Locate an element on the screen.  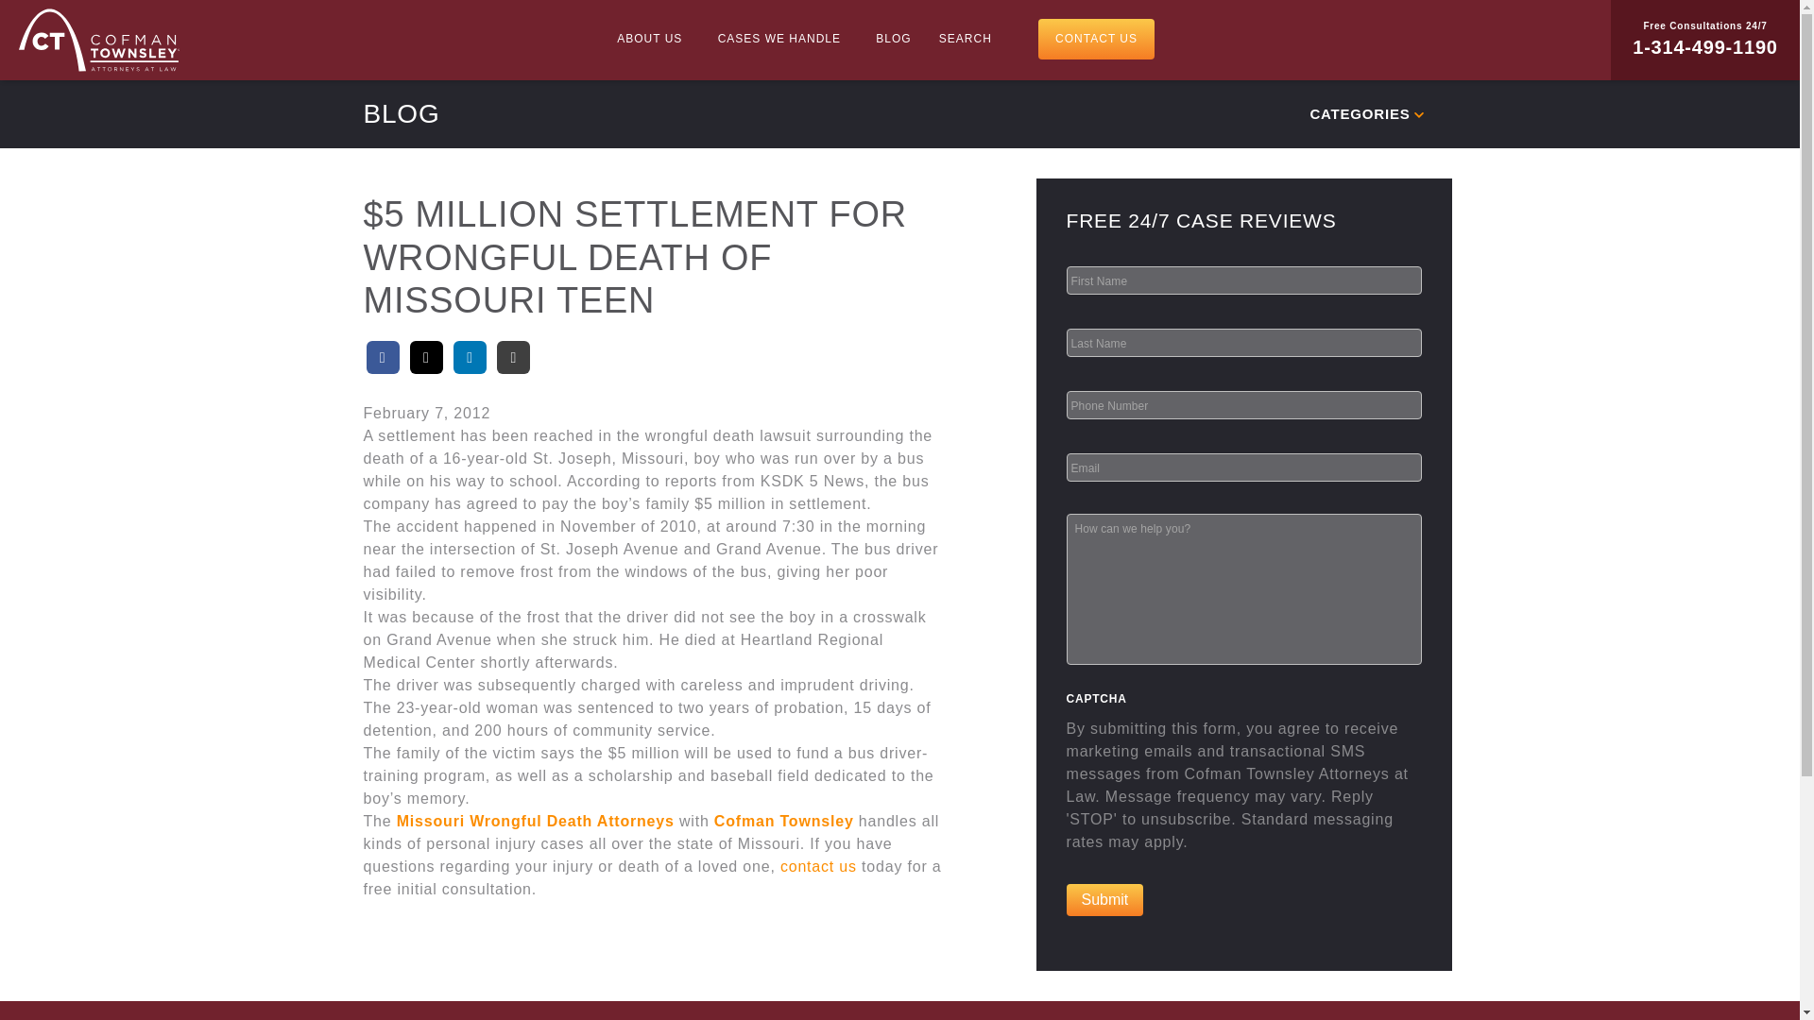
CONTACT US is located at coordinates (1096, 39).